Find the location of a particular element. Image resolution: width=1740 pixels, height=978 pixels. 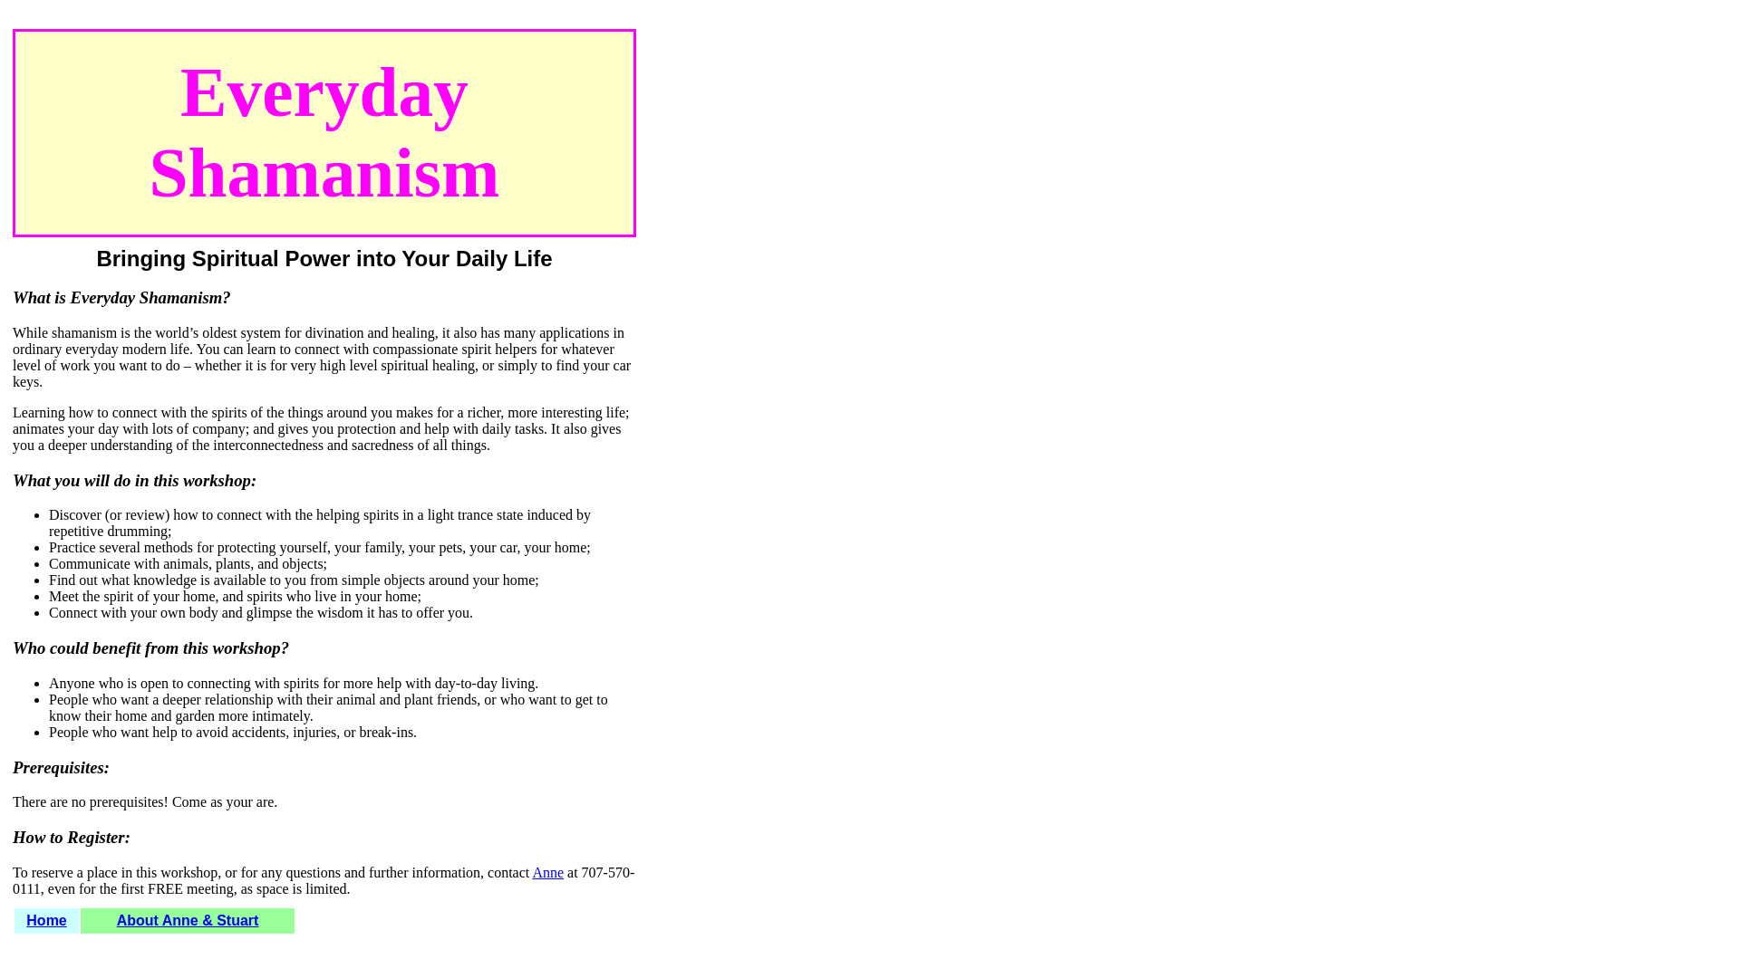

Anne is located at coordinates (547, 872).